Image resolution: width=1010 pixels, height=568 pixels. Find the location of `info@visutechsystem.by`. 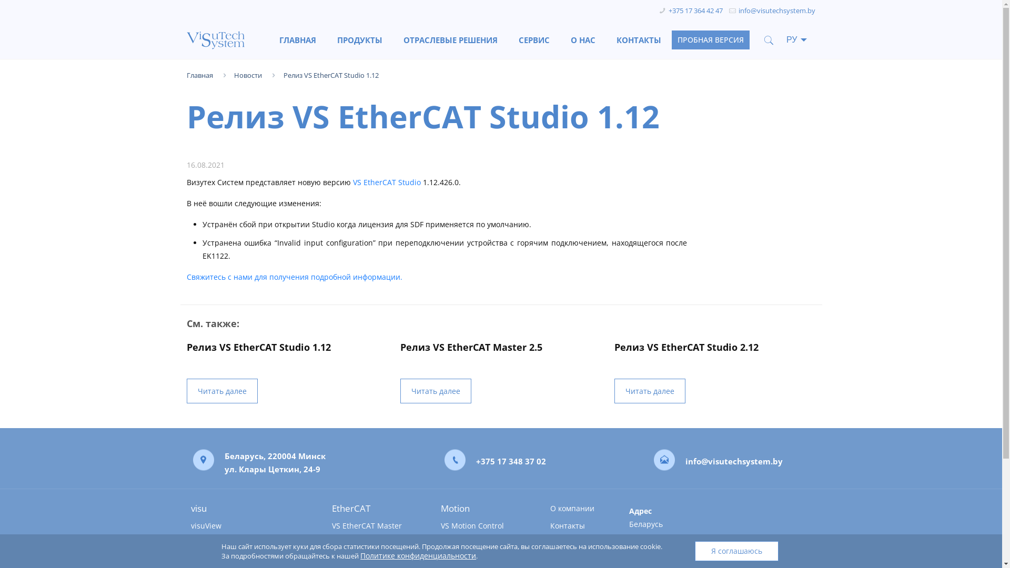

info@visutechsystem.by is located at coordinates (734, 461).